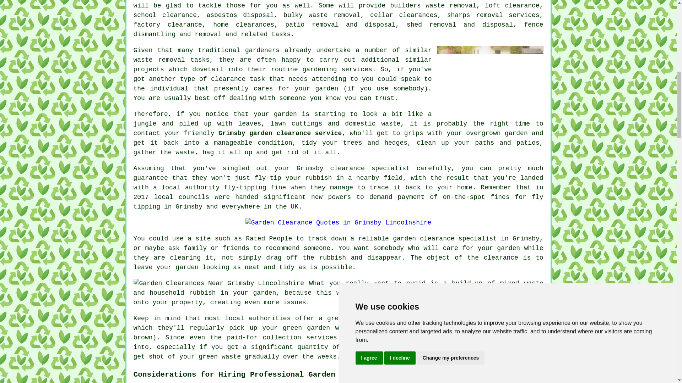 This screenshot has width=682, height=383. Describe the element at coordinates (280, 133) in the screenshot. I see `Grimsby garden clearance service` at that location.